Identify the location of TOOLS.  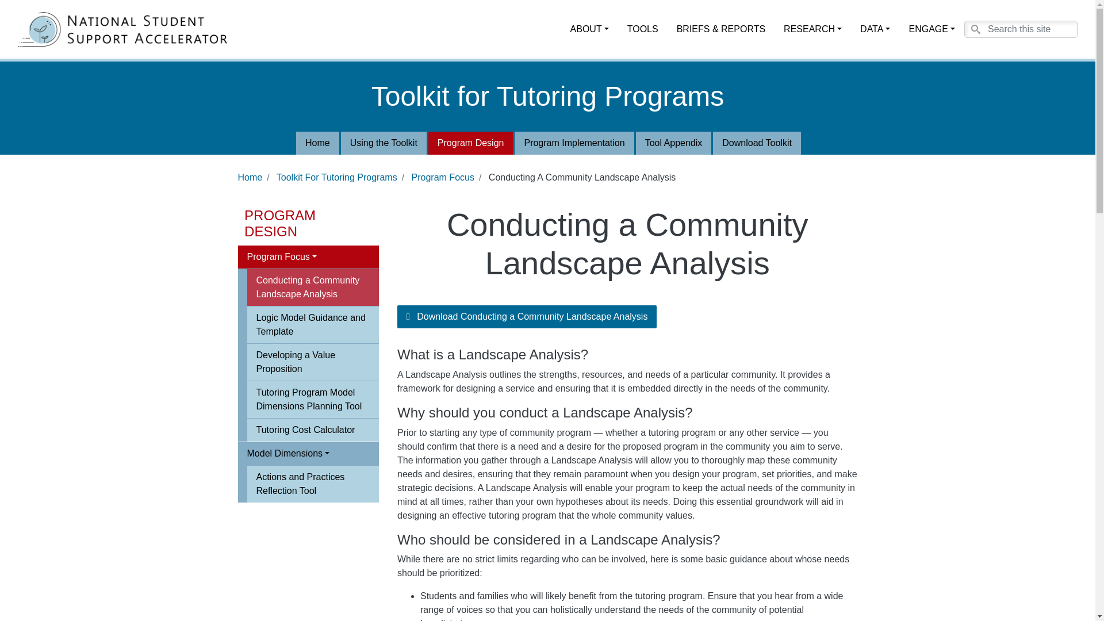
(643, 29).